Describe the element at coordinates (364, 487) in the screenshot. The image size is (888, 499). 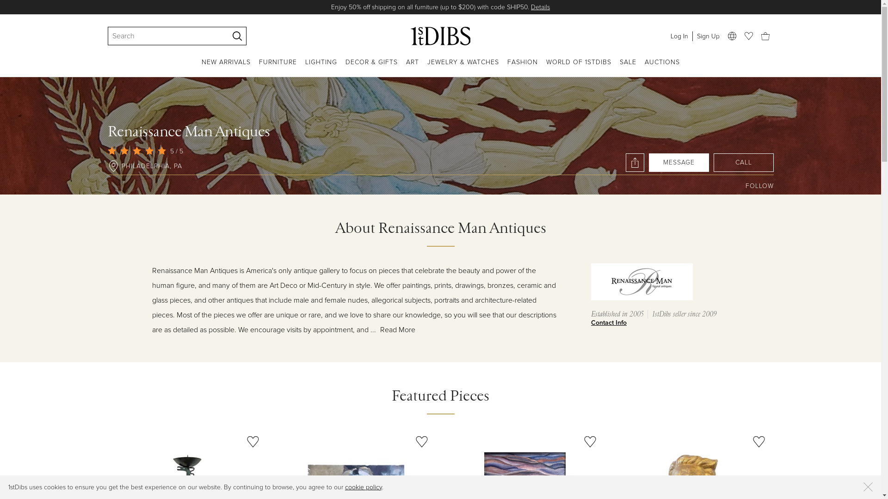
I see `cookie policy` at that location.